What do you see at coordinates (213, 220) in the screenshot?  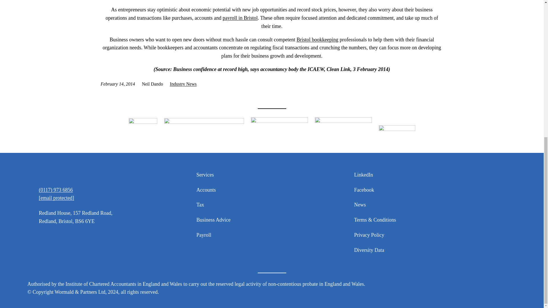 I see `Business Advice` at bounding box center [213, 220].